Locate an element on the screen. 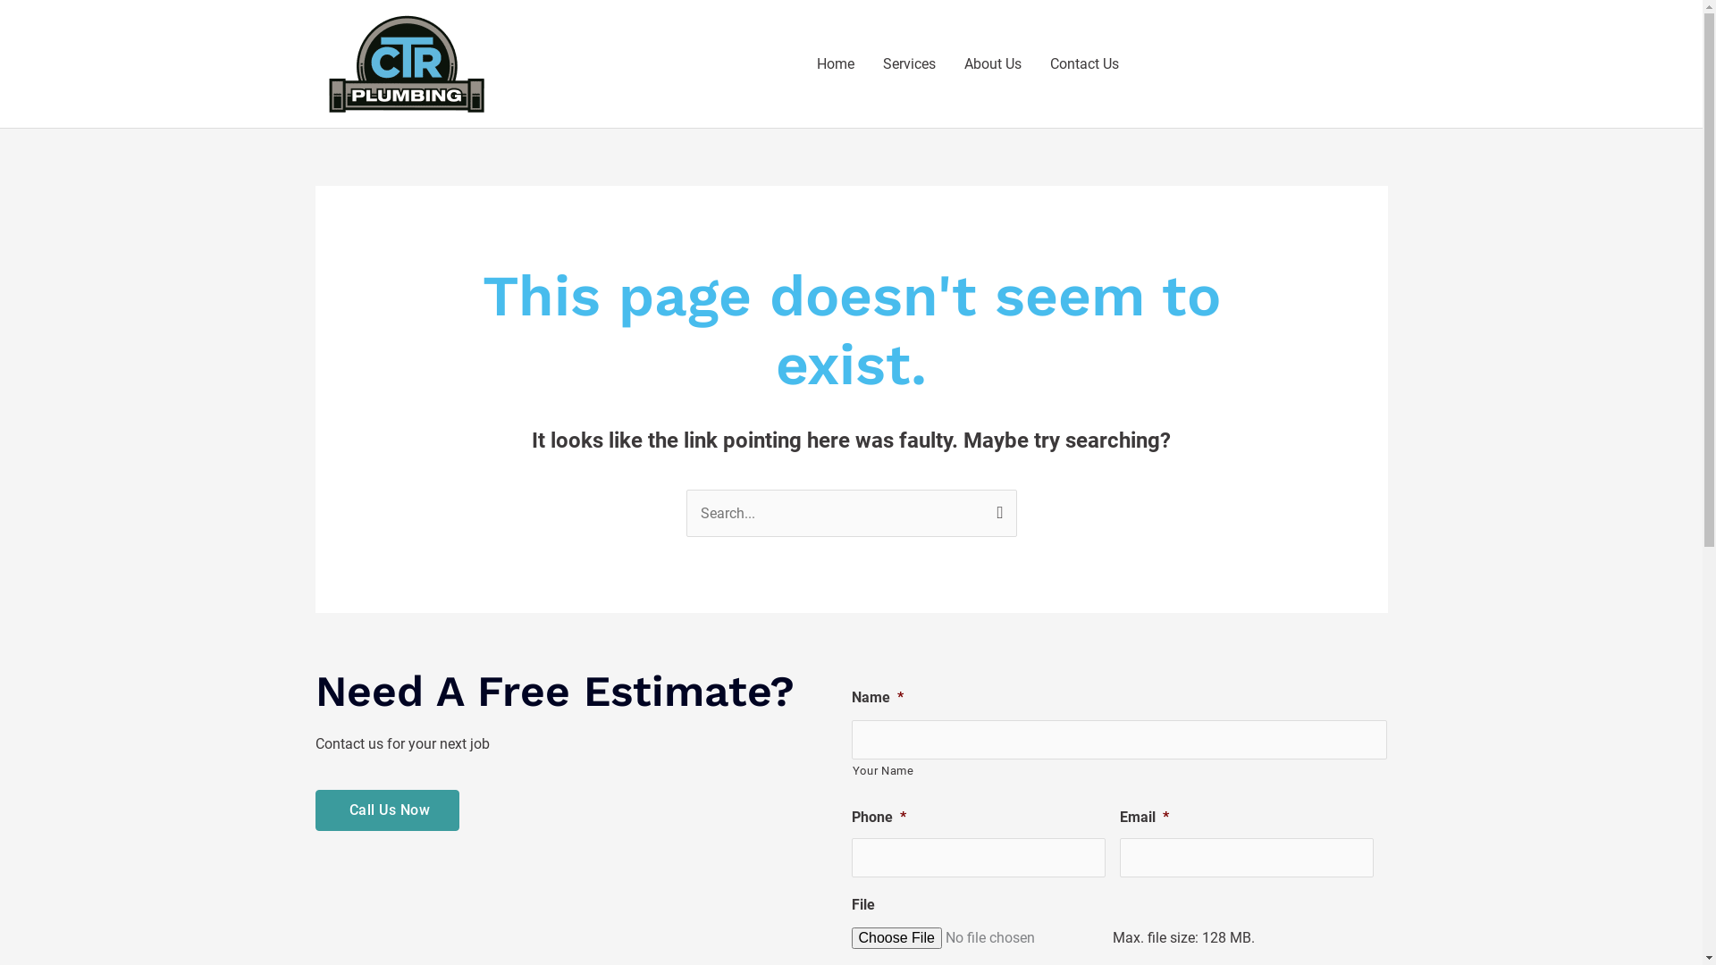  Home is located at coordinates (836, 64).